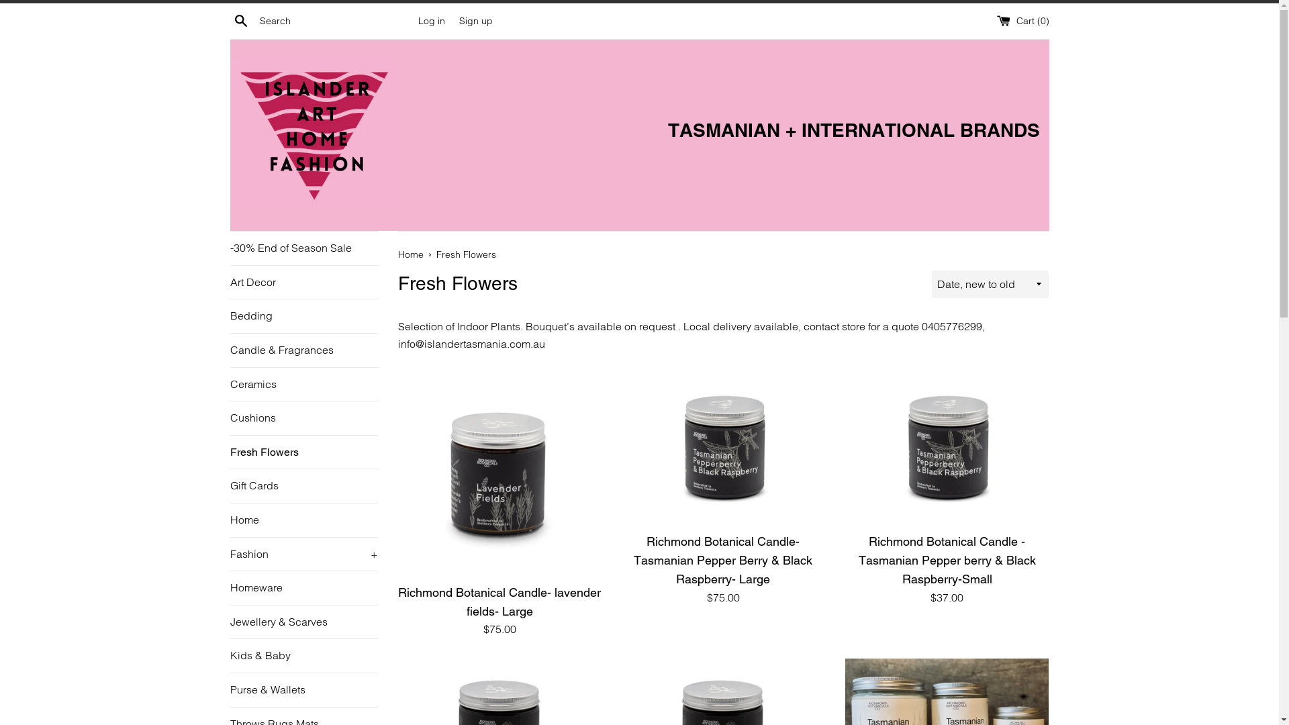  I want to click on Sign up, so click(476, 21).